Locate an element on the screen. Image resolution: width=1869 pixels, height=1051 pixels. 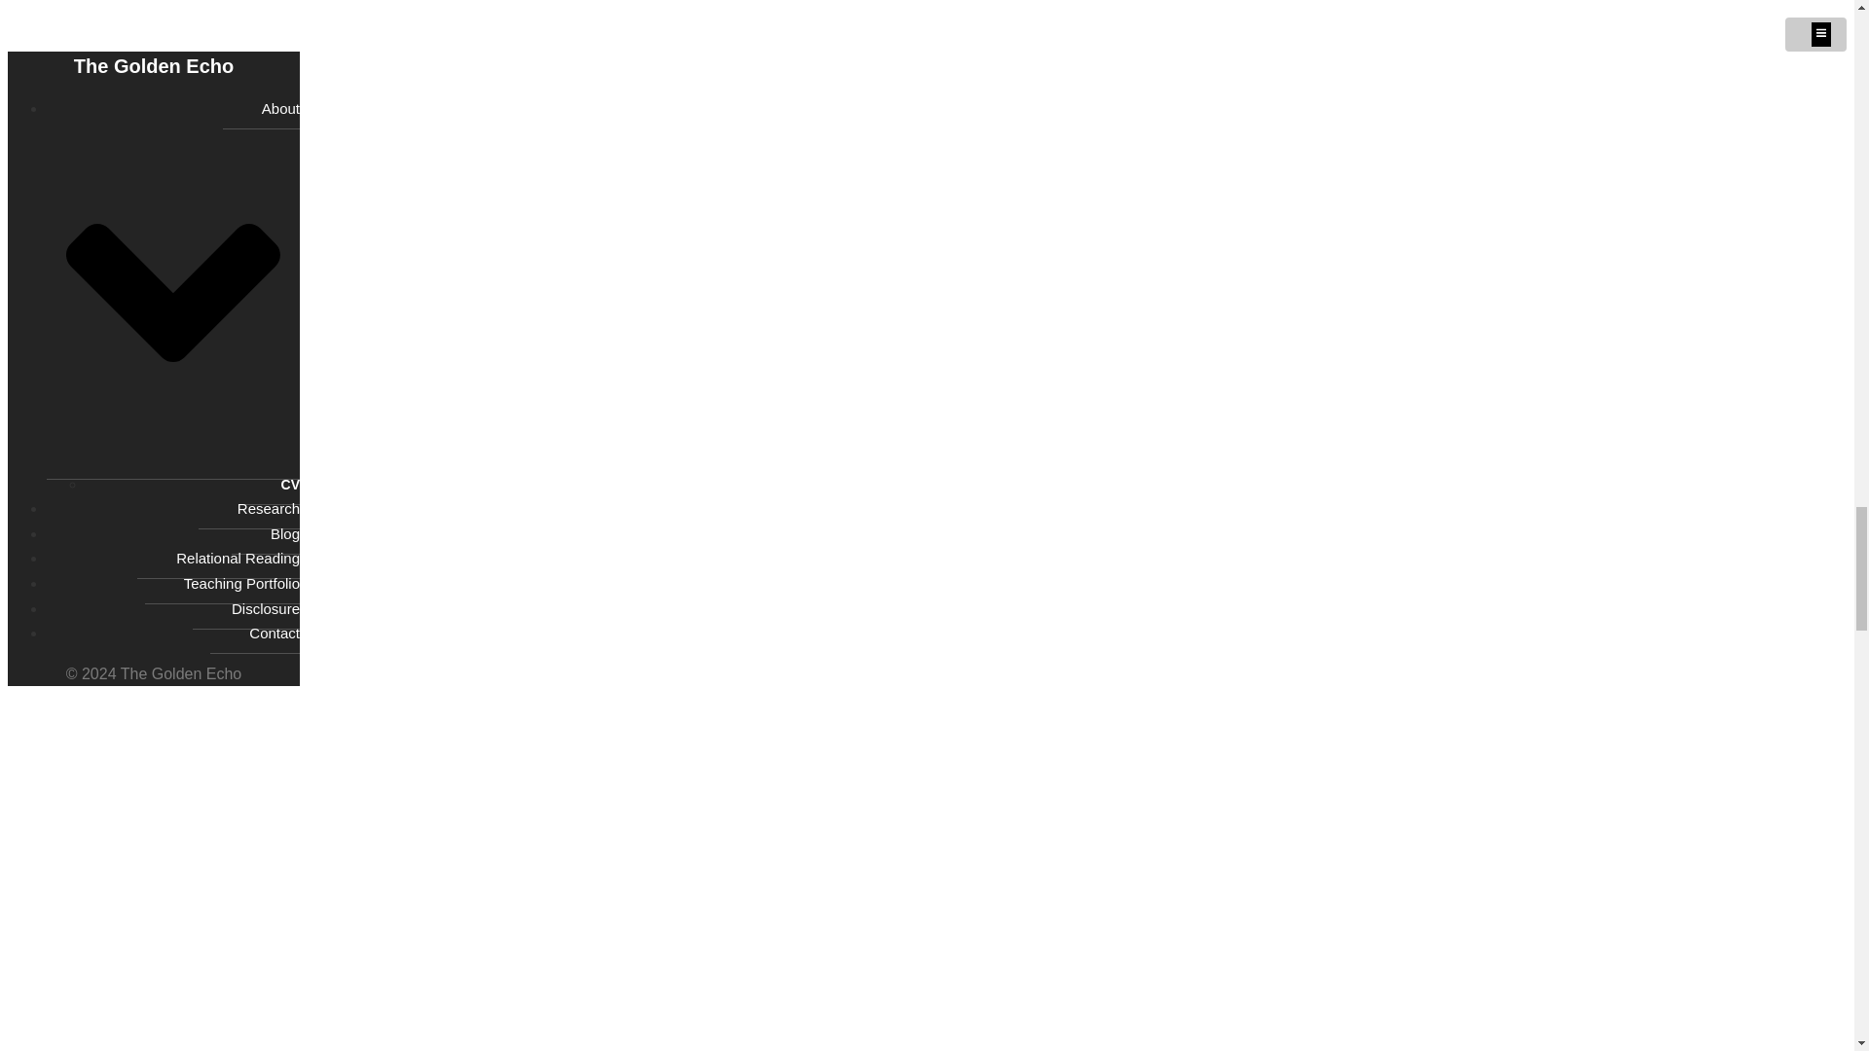
Research is located at coordinates (248, 509).